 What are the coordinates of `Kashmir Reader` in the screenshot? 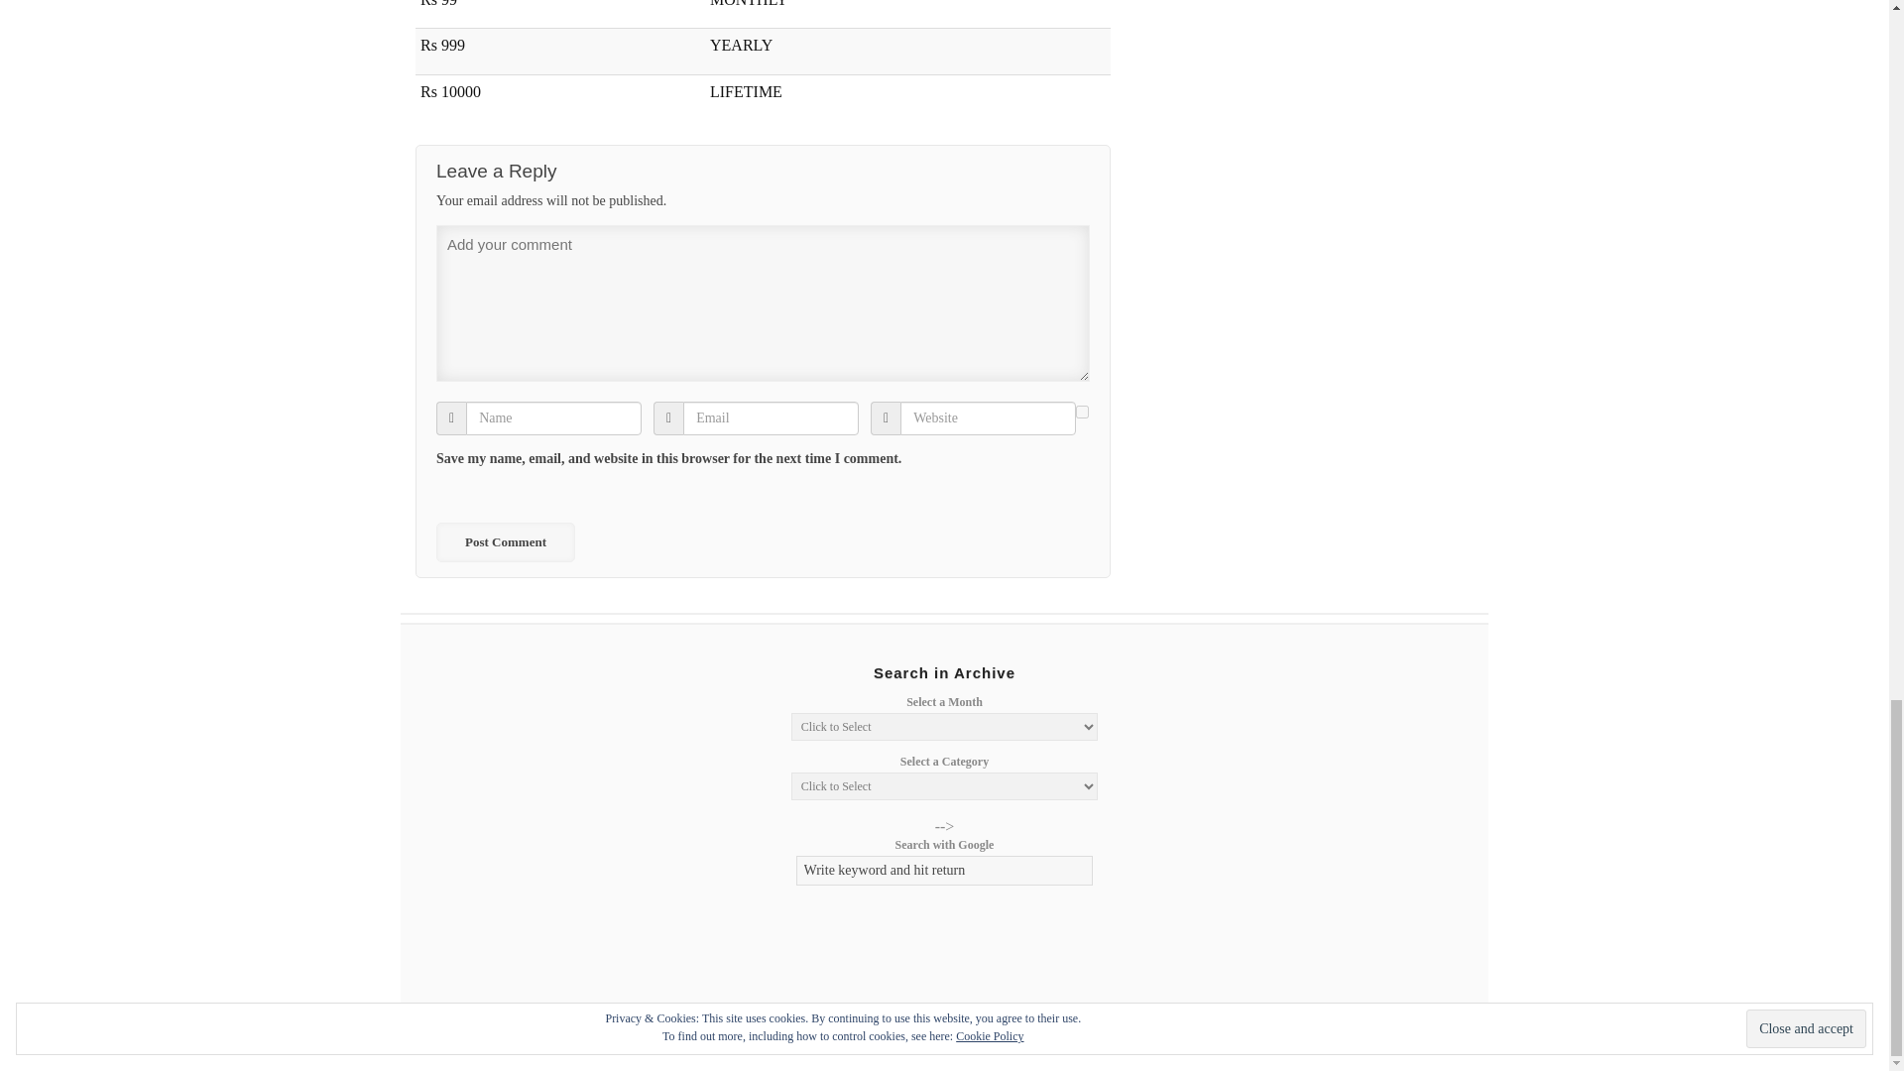 It's located at (500, 1033).